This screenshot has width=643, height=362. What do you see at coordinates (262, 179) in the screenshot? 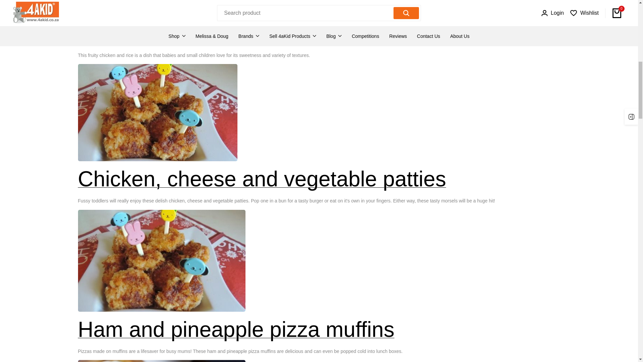
I see `Chicken, cheese and vegetable patties` at bounding box center [262, 179].